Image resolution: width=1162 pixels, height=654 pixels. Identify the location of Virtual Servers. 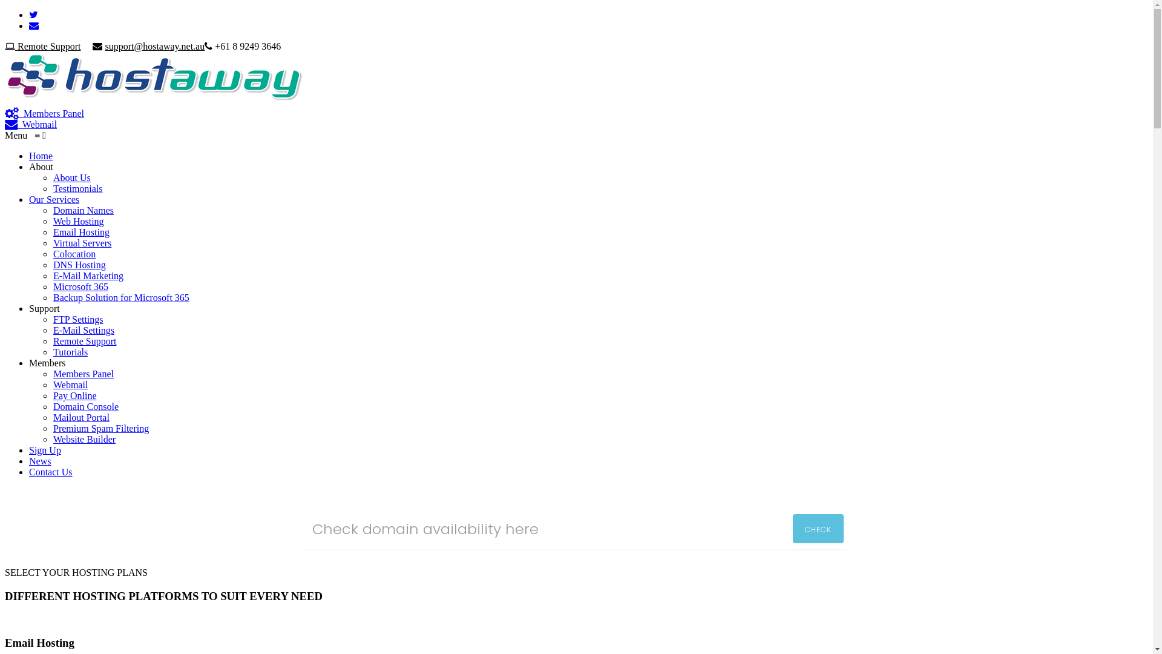
(82, 243).